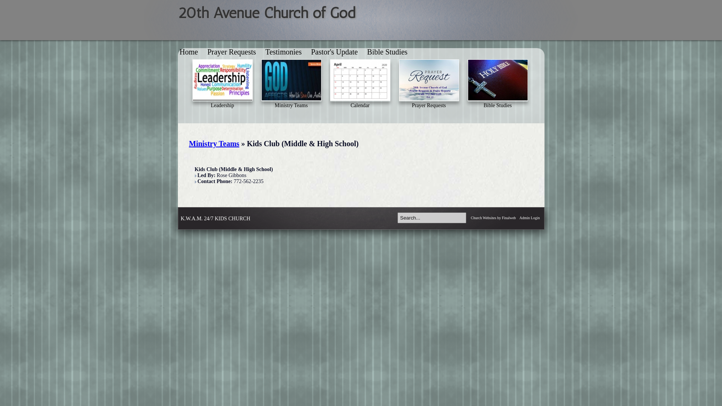  Describe the element at coordinates (215, 219) in the screenshot. I see `K.W.A.M. 24/7 KIDS CHURCH` at that location.